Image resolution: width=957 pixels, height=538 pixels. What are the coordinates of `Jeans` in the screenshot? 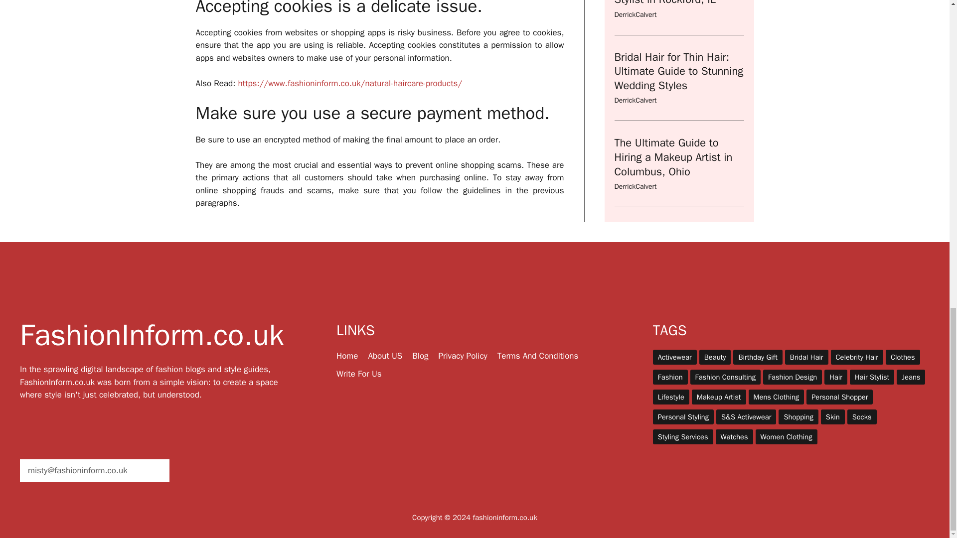 It's located at (911, 377).